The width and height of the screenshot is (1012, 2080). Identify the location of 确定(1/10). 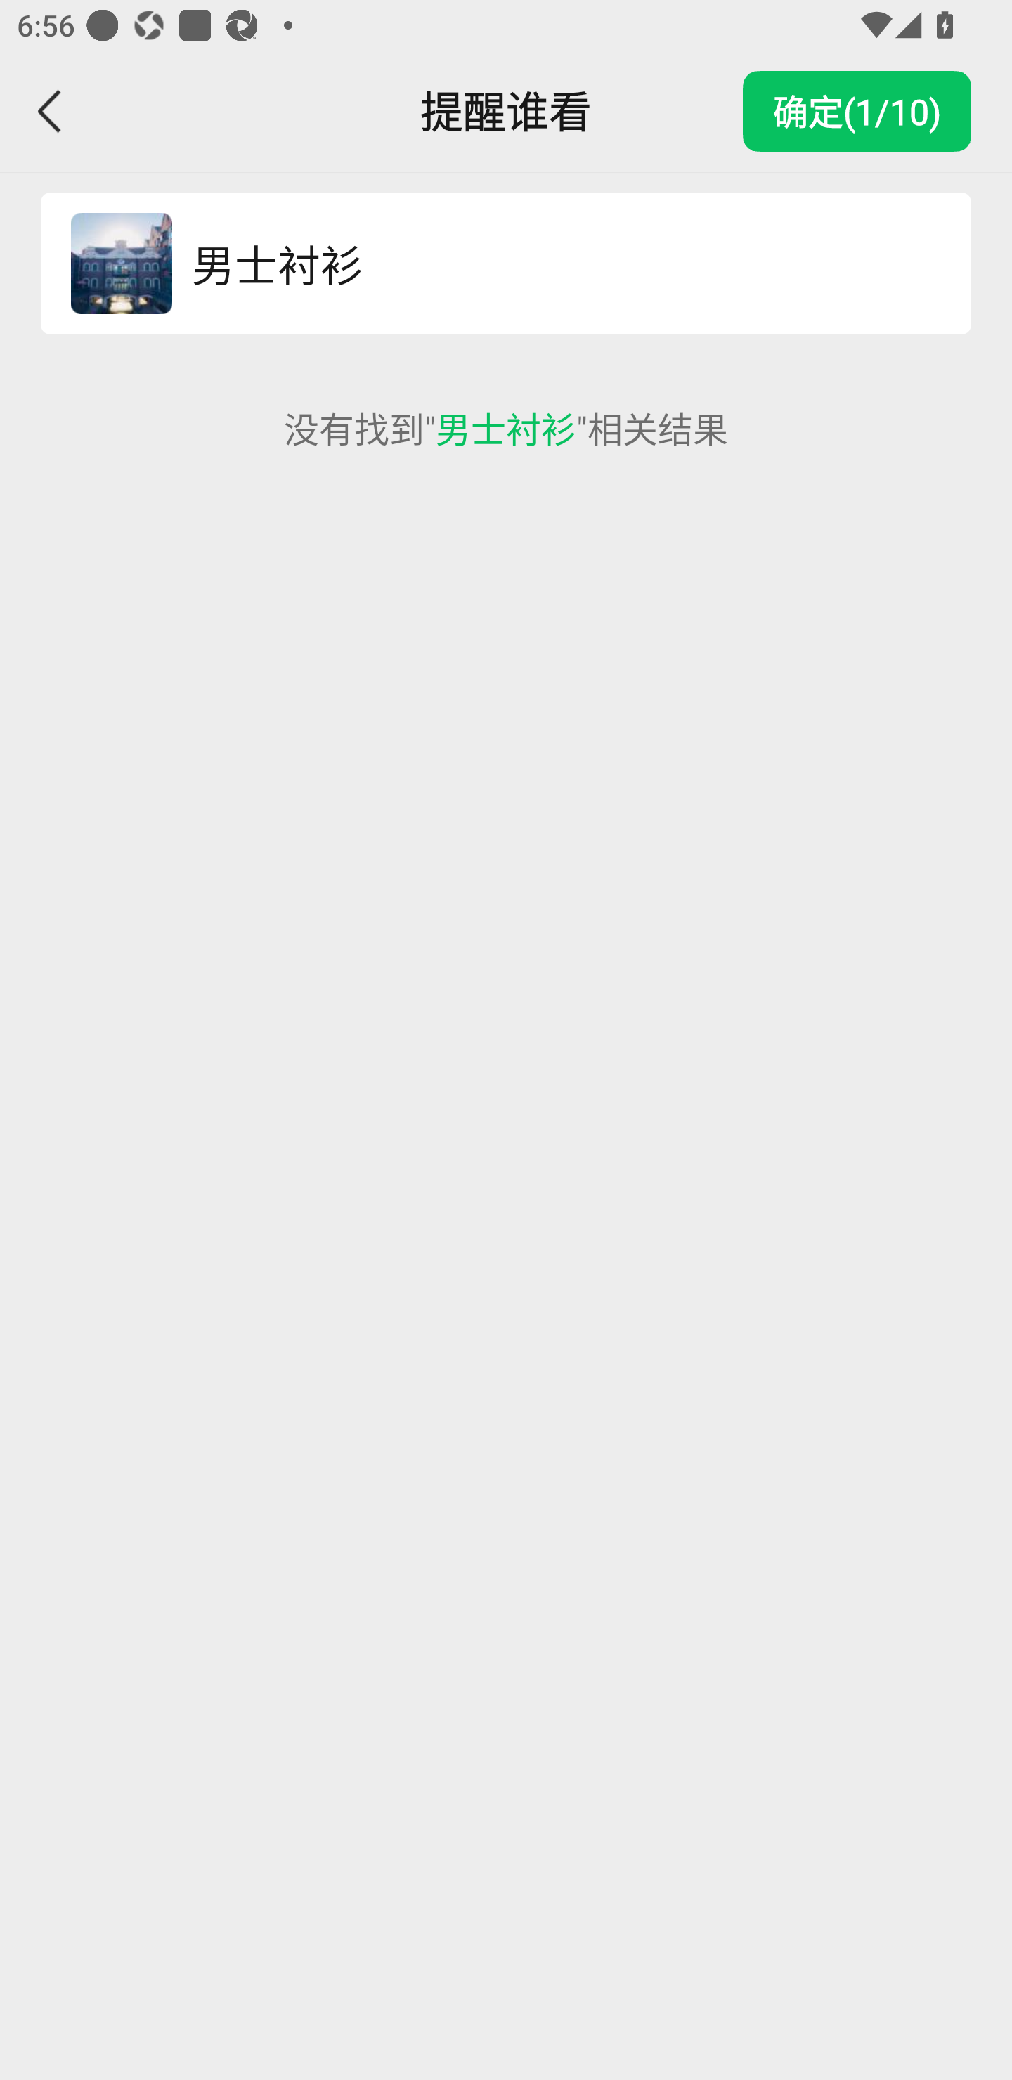
(857, 111).